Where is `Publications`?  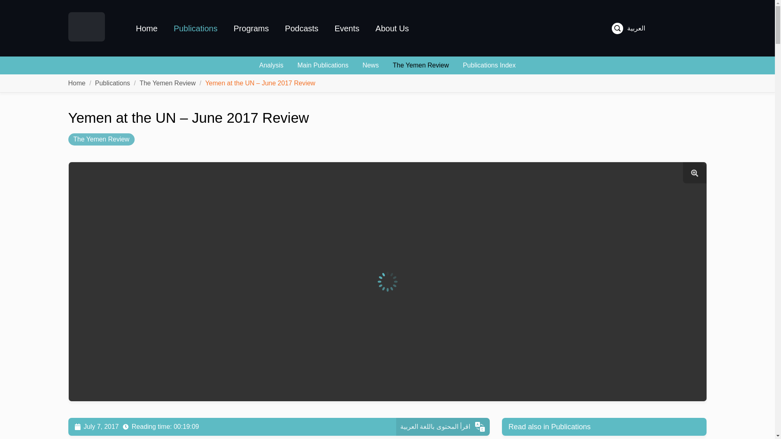 Publications is located at coordinates (195, 28).